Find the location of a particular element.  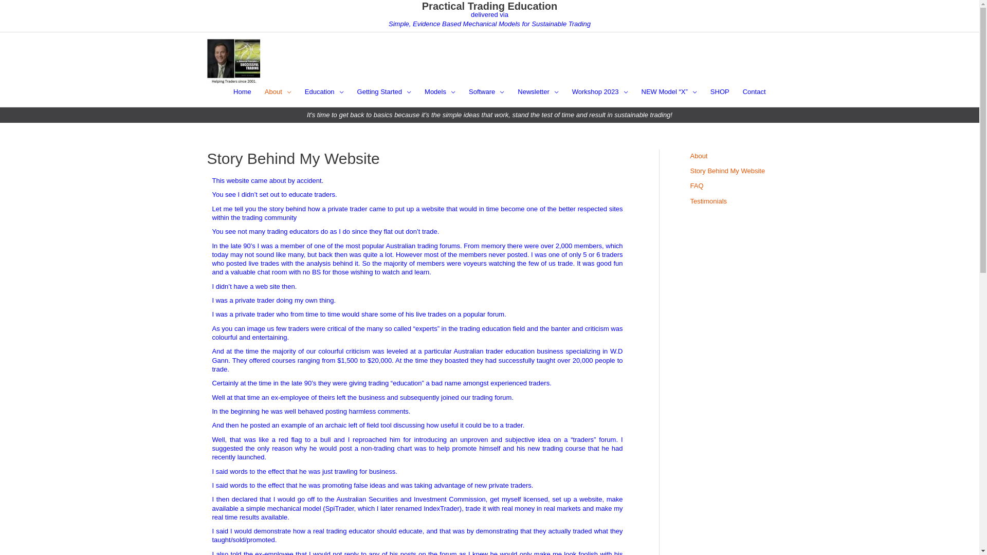

Workshop 2023 is located at coordinates (600, 92).